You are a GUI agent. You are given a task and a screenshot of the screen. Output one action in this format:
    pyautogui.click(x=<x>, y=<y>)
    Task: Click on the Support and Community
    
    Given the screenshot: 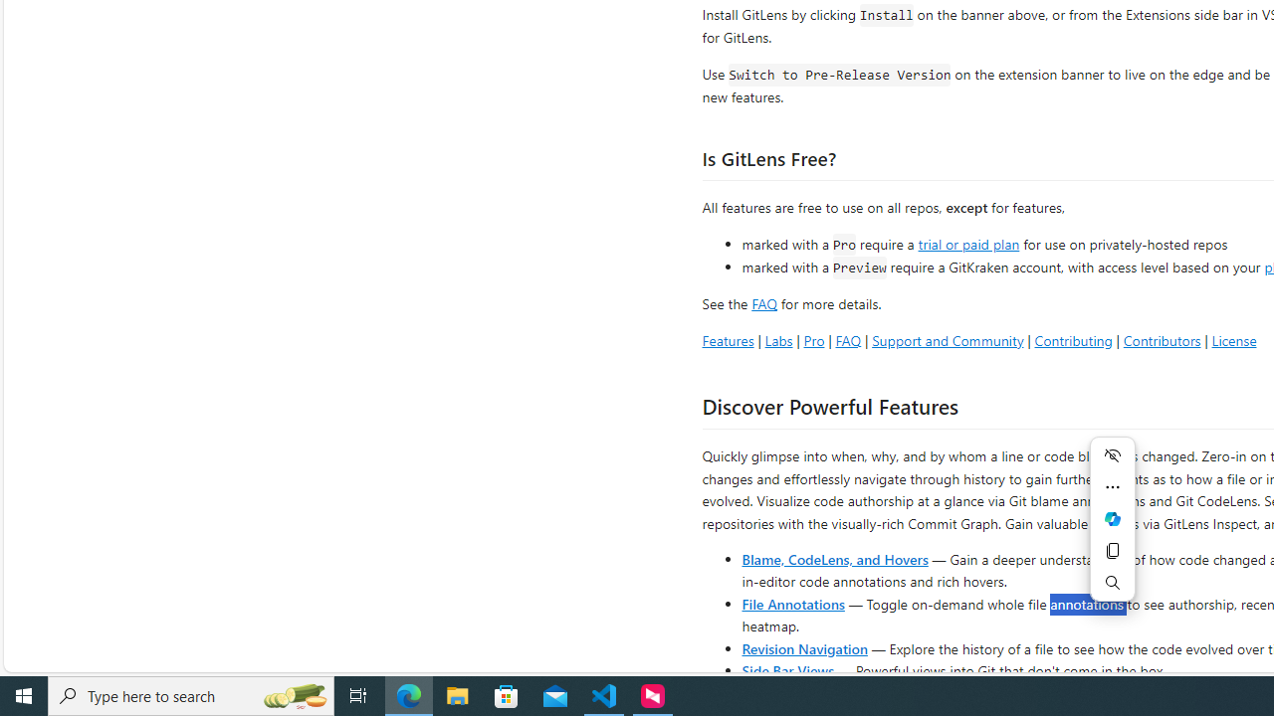 What is the action you would take?
    pyautogui.click(x=948, y=340)
    